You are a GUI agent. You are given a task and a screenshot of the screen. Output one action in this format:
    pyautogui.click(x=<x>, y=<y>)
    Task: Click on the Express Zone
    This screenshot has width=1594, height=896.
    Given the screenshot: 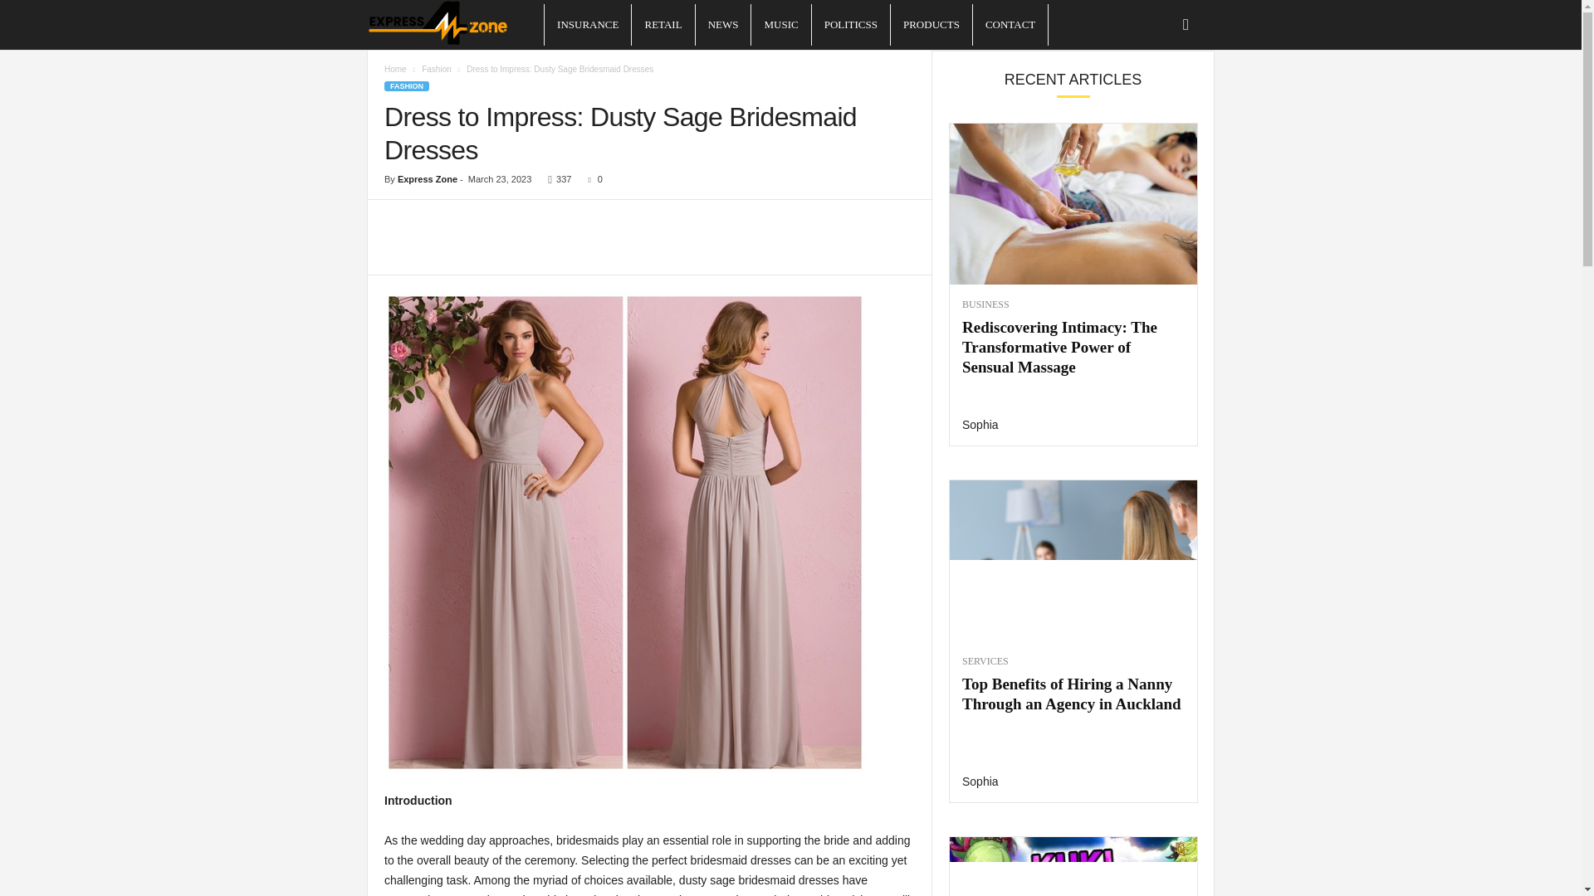 What is the action you would take?
    pyautogui.click(x=427, y=179)
    